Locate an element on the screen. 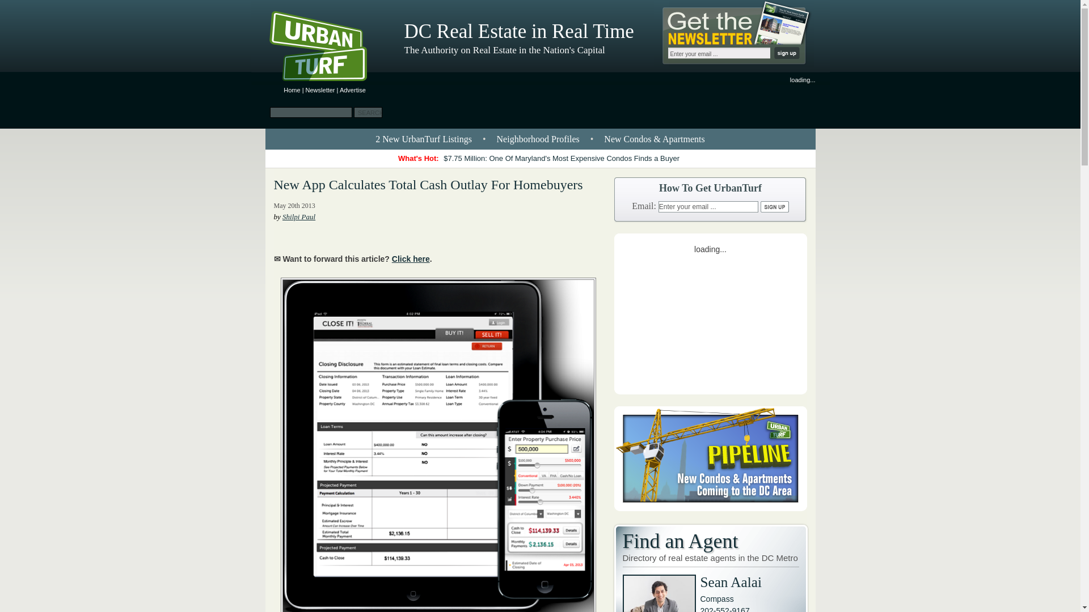 This screenshot has height=612, width=1089. Click here is located at coordinates (411, 259).